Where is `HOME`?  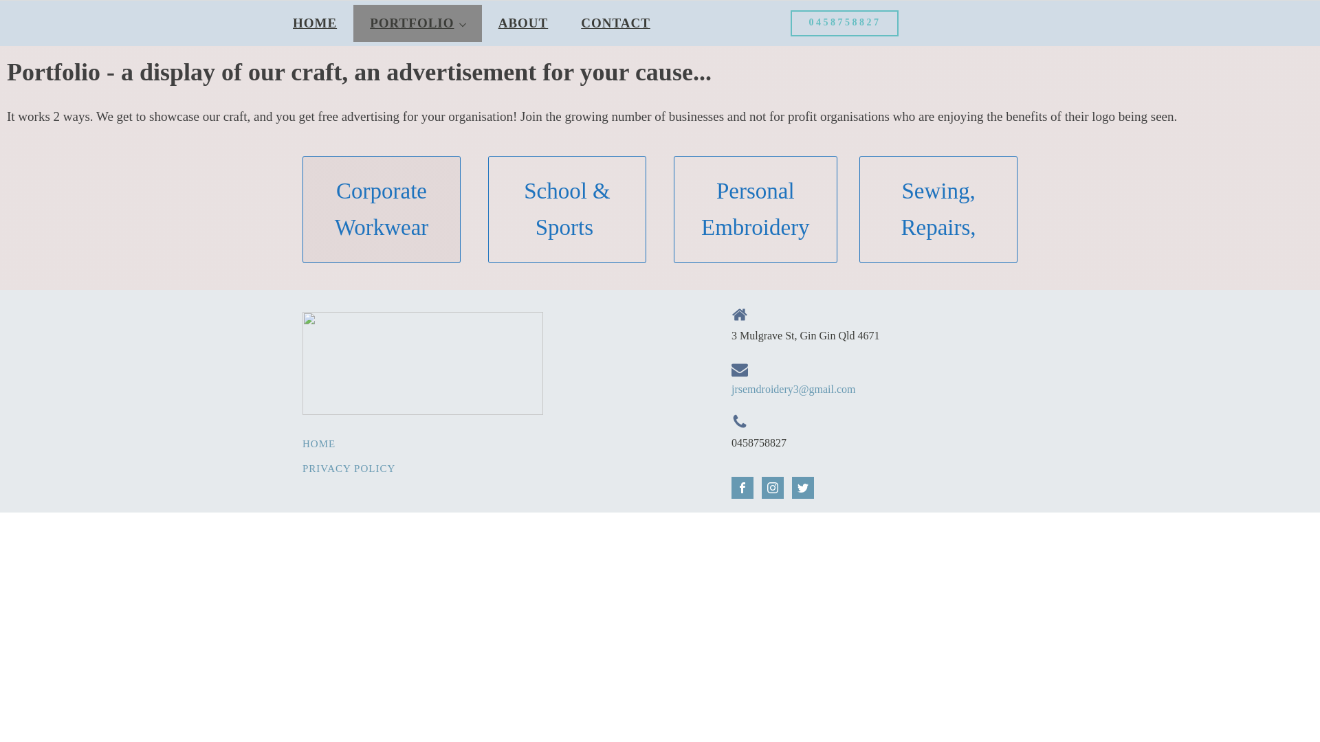
HOME is located at coordinates (349, 444).